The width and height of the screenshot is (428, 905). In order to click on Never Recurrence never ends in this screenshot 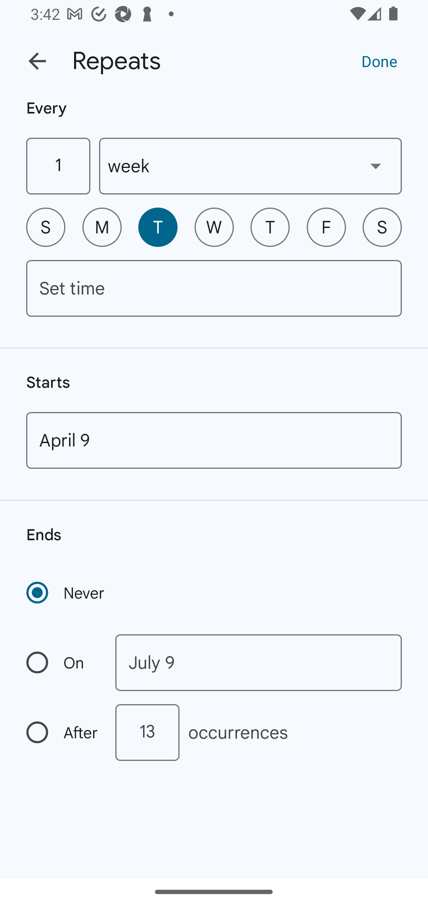, I will do `click(66, 593)`.